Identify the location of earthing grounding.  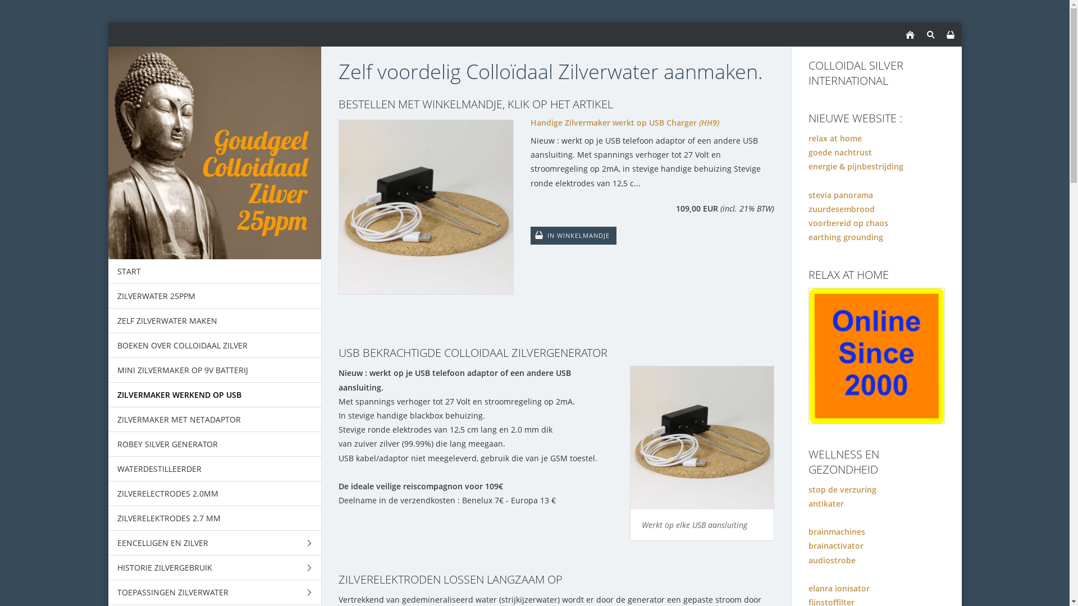
(846, 237).